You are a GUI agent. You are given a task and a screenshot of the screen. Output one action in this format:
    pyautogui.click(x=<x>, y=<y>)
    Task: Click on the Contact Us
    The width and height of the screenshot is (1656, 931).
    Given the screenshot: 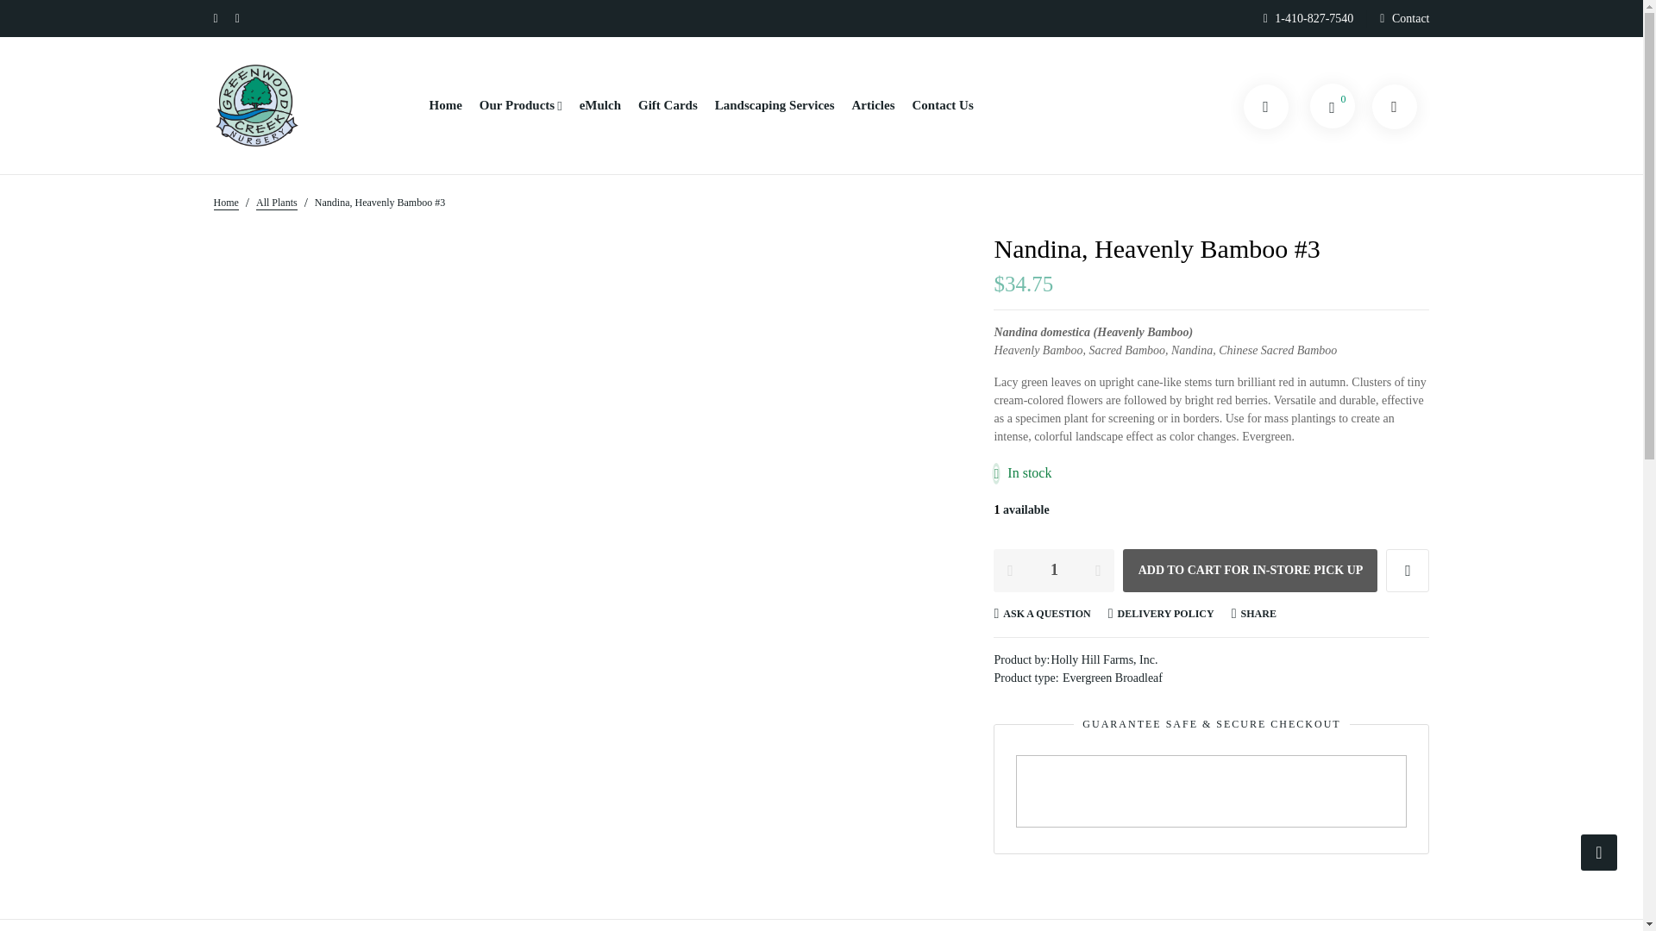 What is the action you would take?
    pyautogui.click(x=942, y=105)
    